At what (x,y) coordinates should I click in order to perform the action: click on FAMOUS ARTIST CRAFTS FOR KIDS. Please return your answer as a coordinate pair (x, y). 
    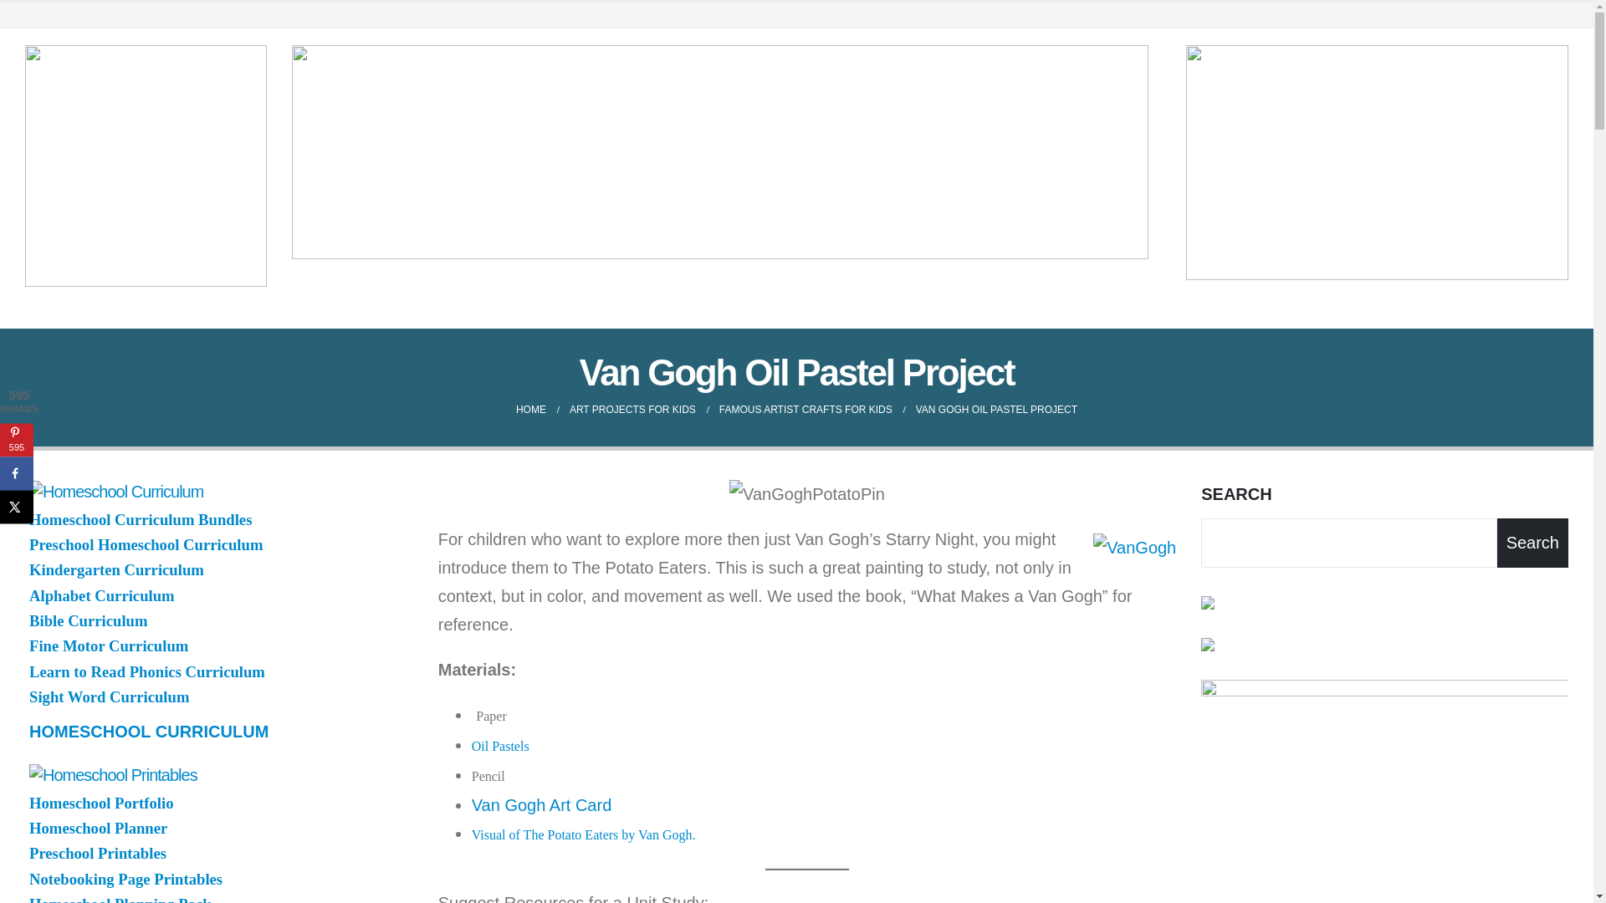
    Looking at the image, I should click on (806, 410).